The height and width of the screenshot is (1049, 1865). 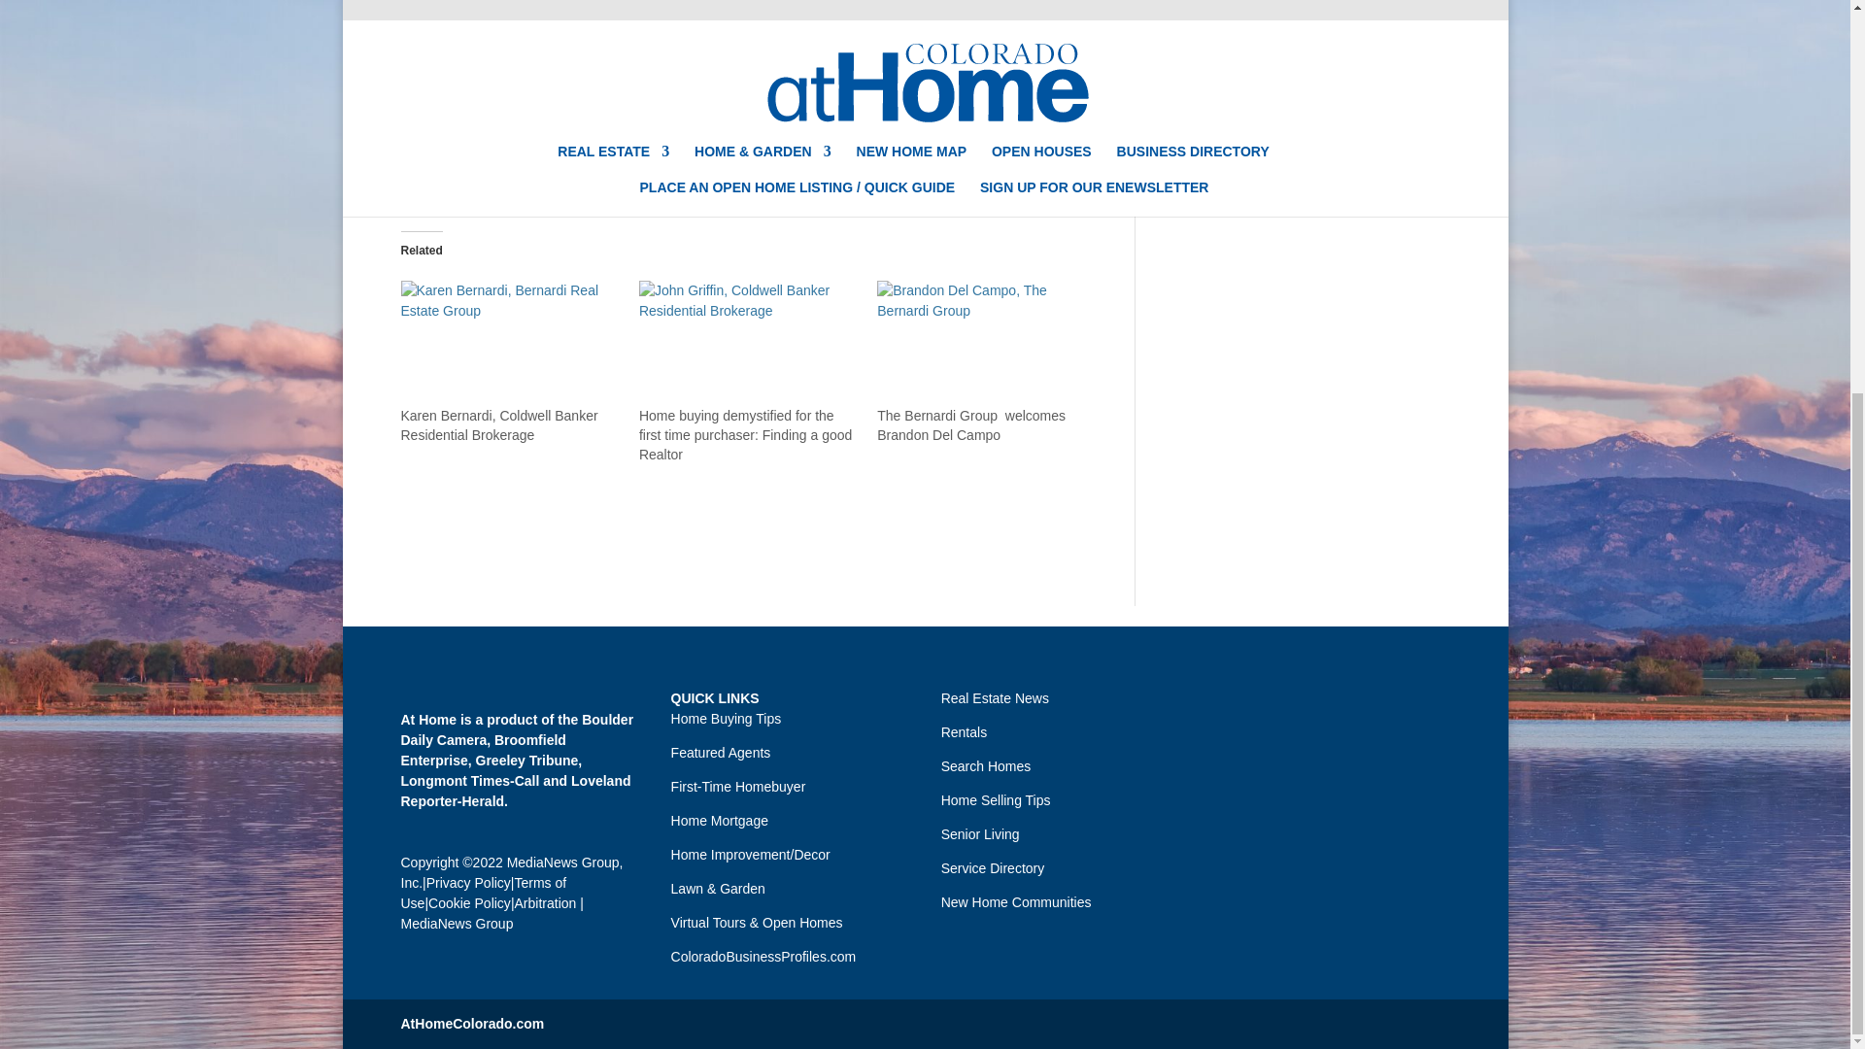 I want to click on Karen Bernardi, Coldwell Banker Residential Brokerage, so click(x=498, y=425).